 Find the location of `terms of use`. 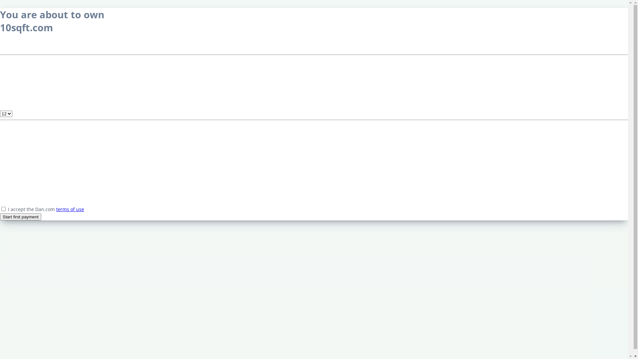

terms of use is located at coordinates (70, 209).